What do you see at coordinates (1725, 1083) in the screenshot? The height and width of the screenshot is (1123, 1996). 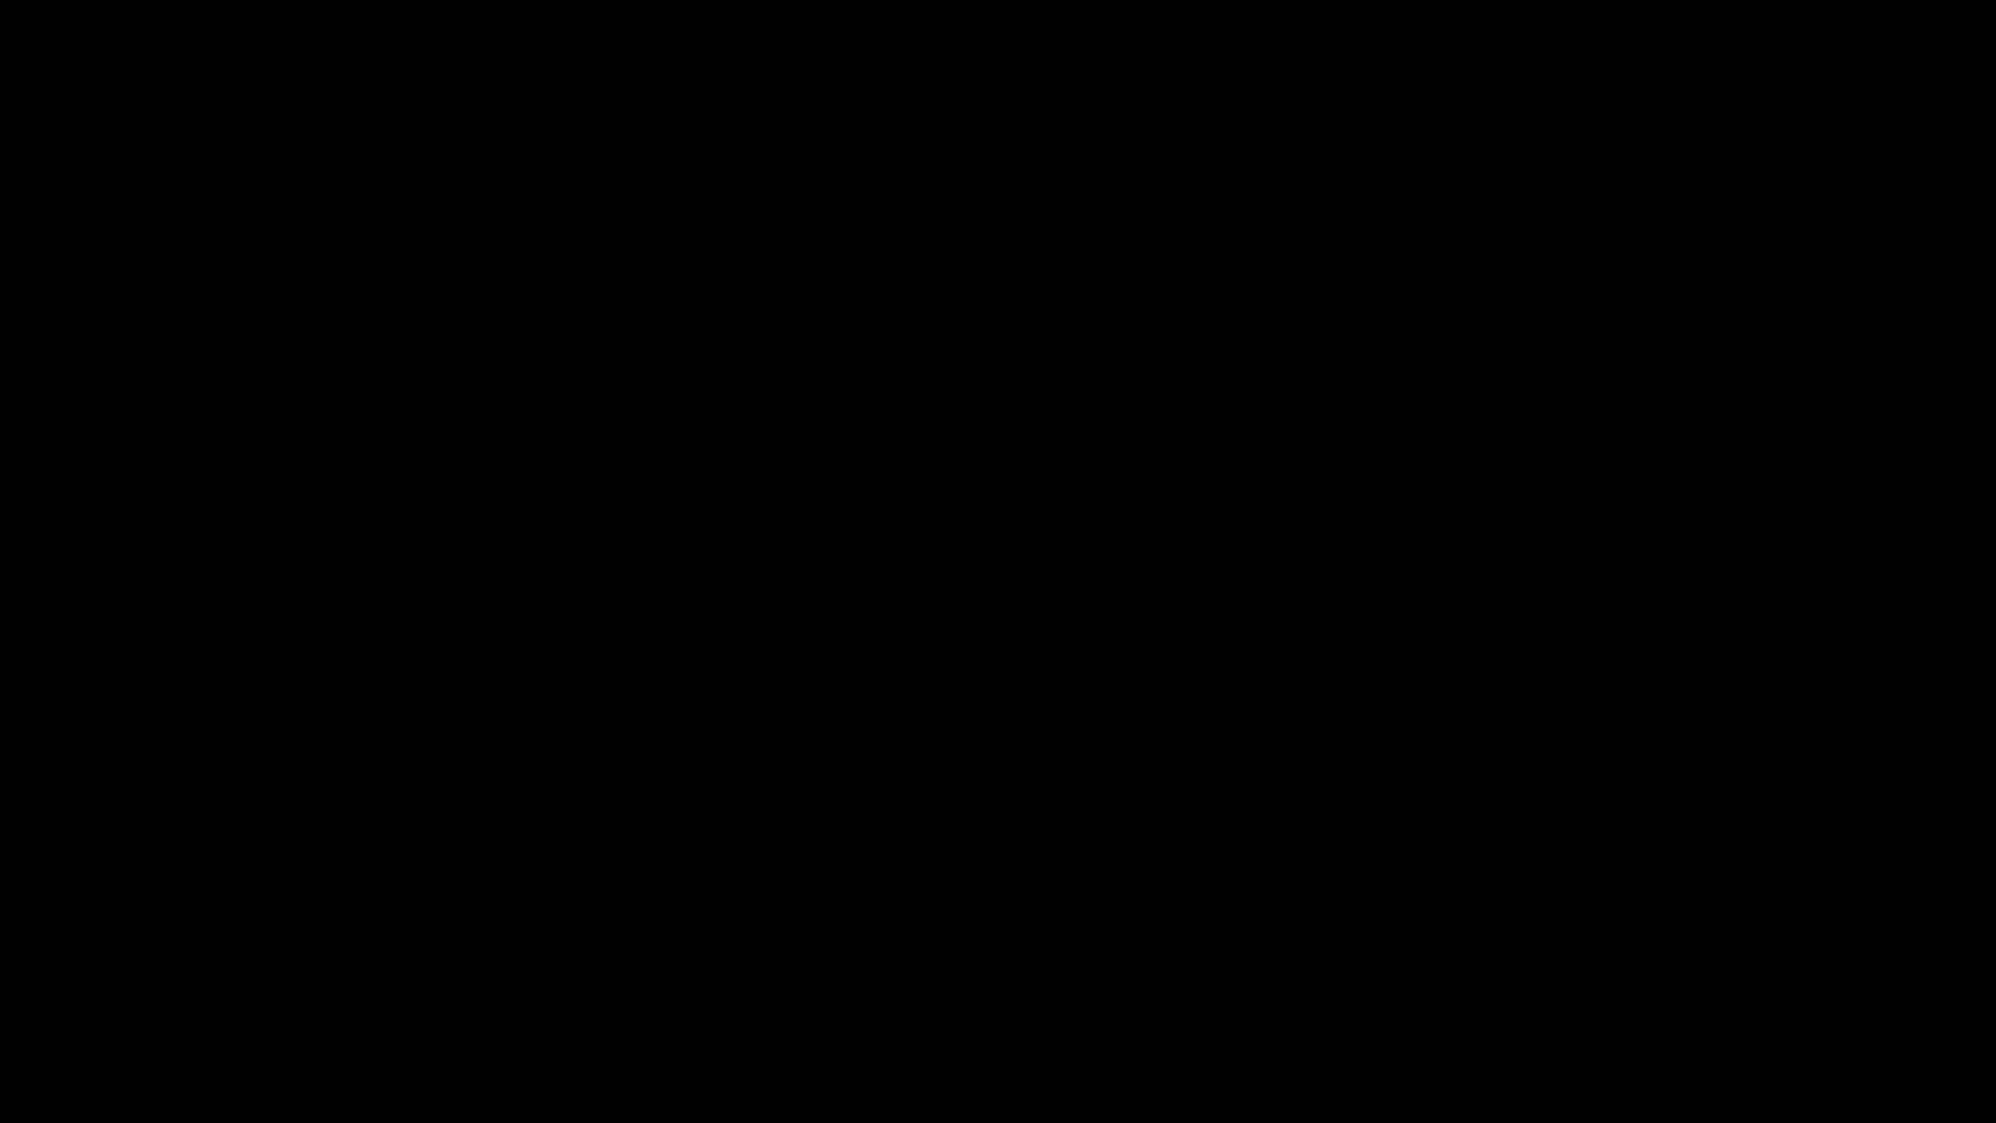 I see `Focus ` at bounding box center [1725, 1083].